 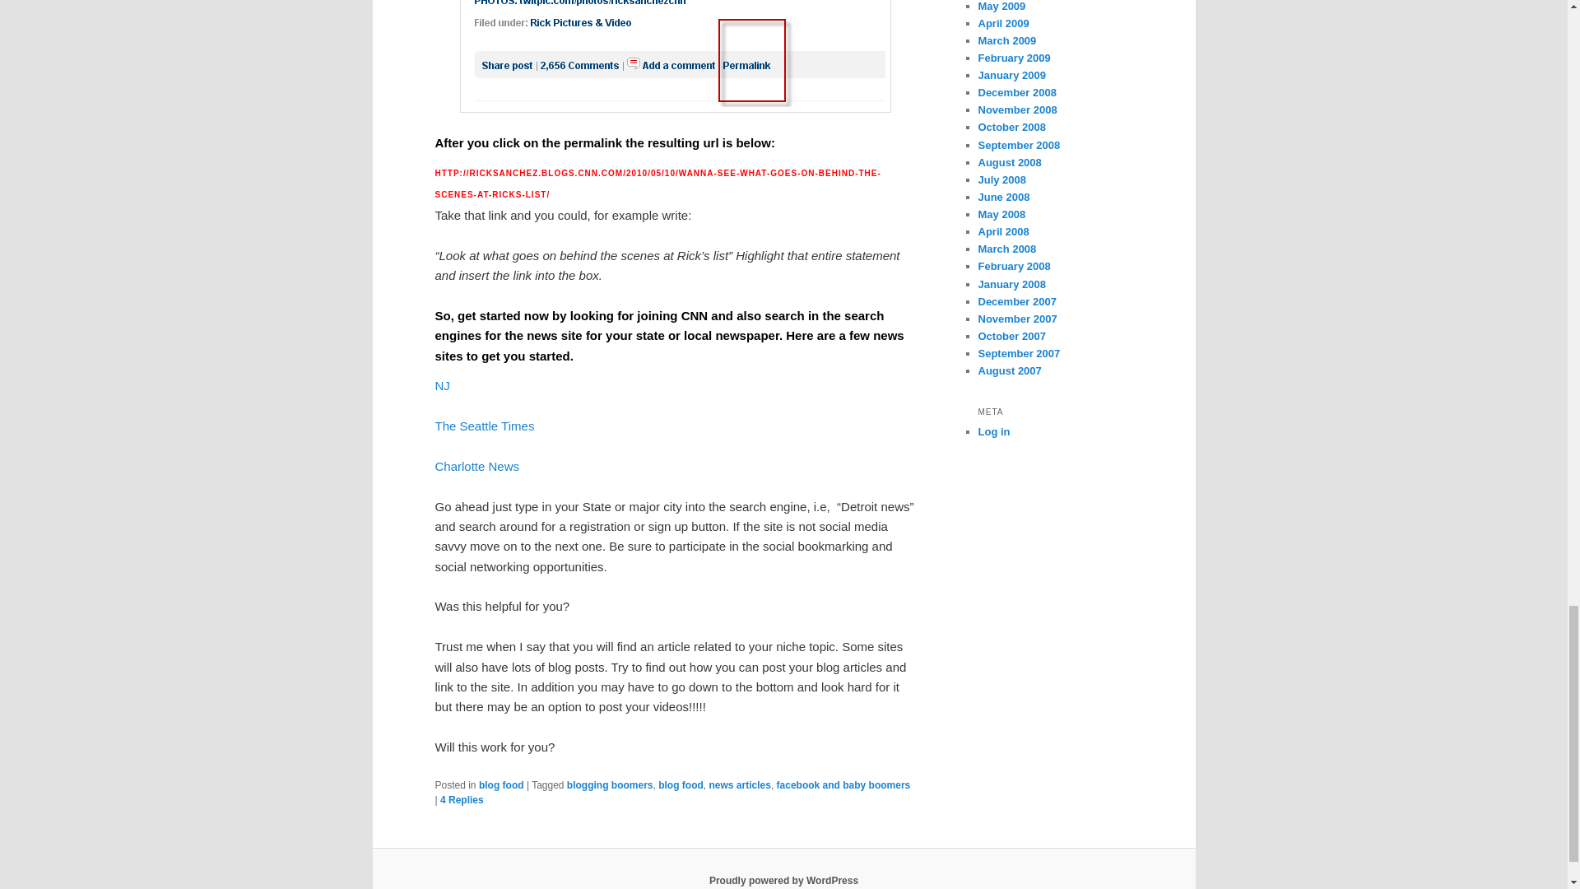 What do you see at coordinates (681, 785) in the screenshot?
I see `blog food` at bounding box center [681, 785].